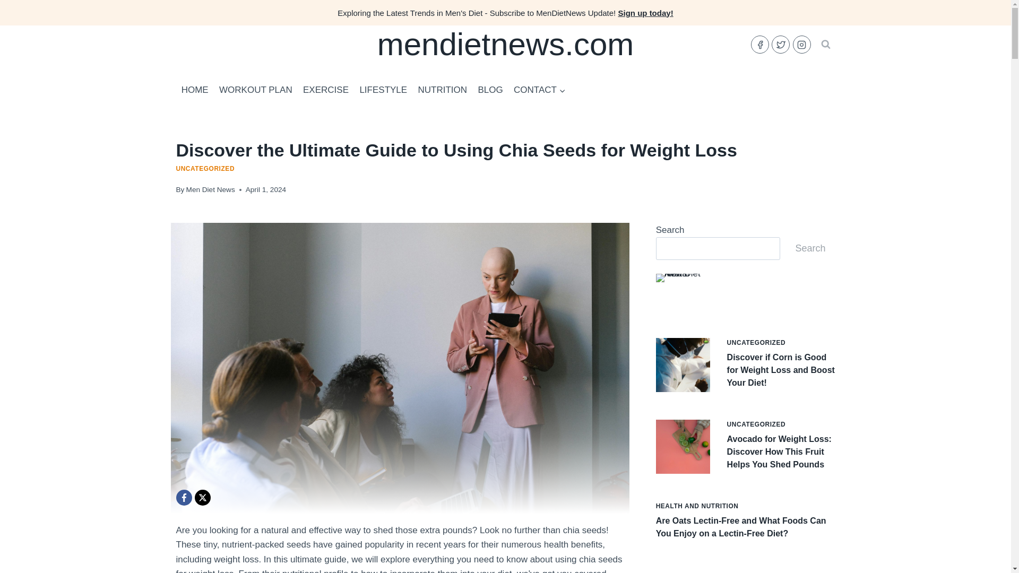  What do you see at coordinates (195, 90) in the screenshot?
I see `HOME` at bounding box center [195, 90].